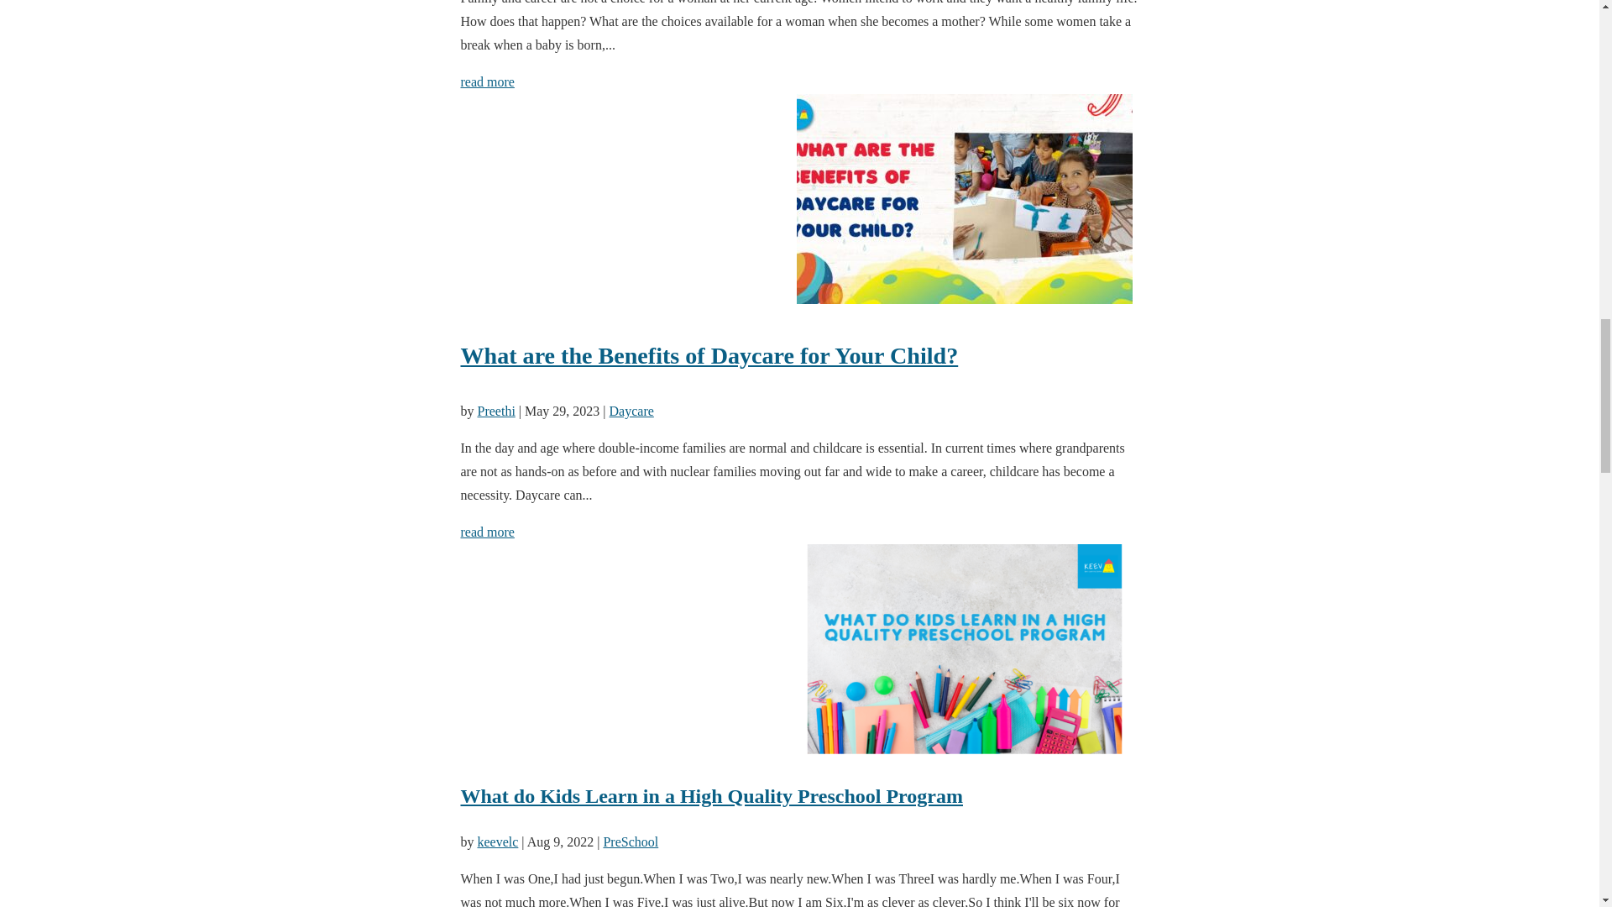  What do you see at coordinates (495, 410) in the screenshot?
I see `Posts by Preethi` at bounding box center [495, 410].